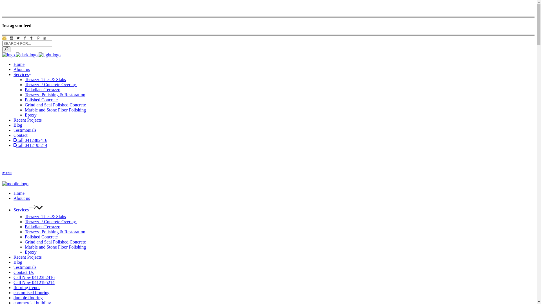  Describe the element at coordinates (31, 115) in the screenshot. I see `Epoxy` at that location.